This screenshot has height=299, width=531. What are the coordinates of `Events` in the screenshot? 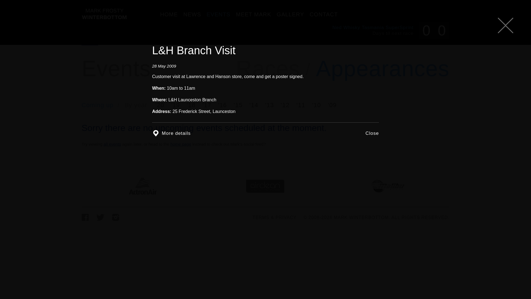 It's located at (113, 37).